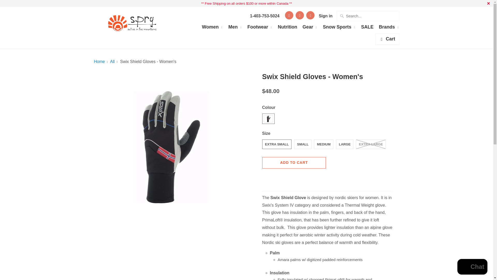  What do you see at coordinates (112, 61) in the screenshot?
I see `All` at bounding box center [112, 61].